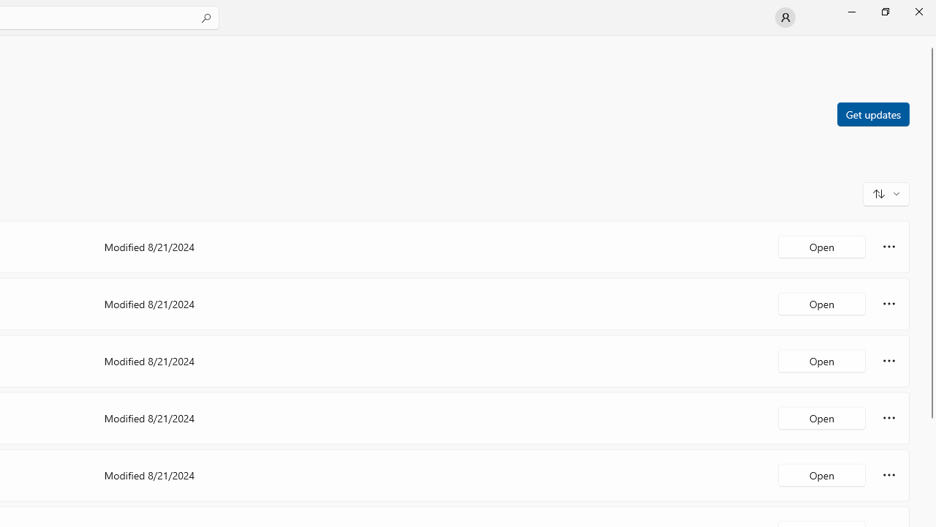 The height and width of the screenshot is (527, 936). Describe the element at coordinates (886, 193) in the screenshot. I see `Sort and filter` at that location.